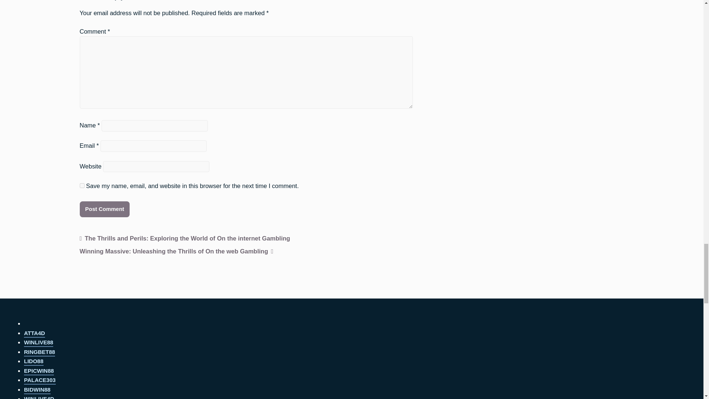 This screenshot has width=709, height=399. Describe the element at coordinates (39, 371) in the screenshot. I see `EPICWIN88` at that location.